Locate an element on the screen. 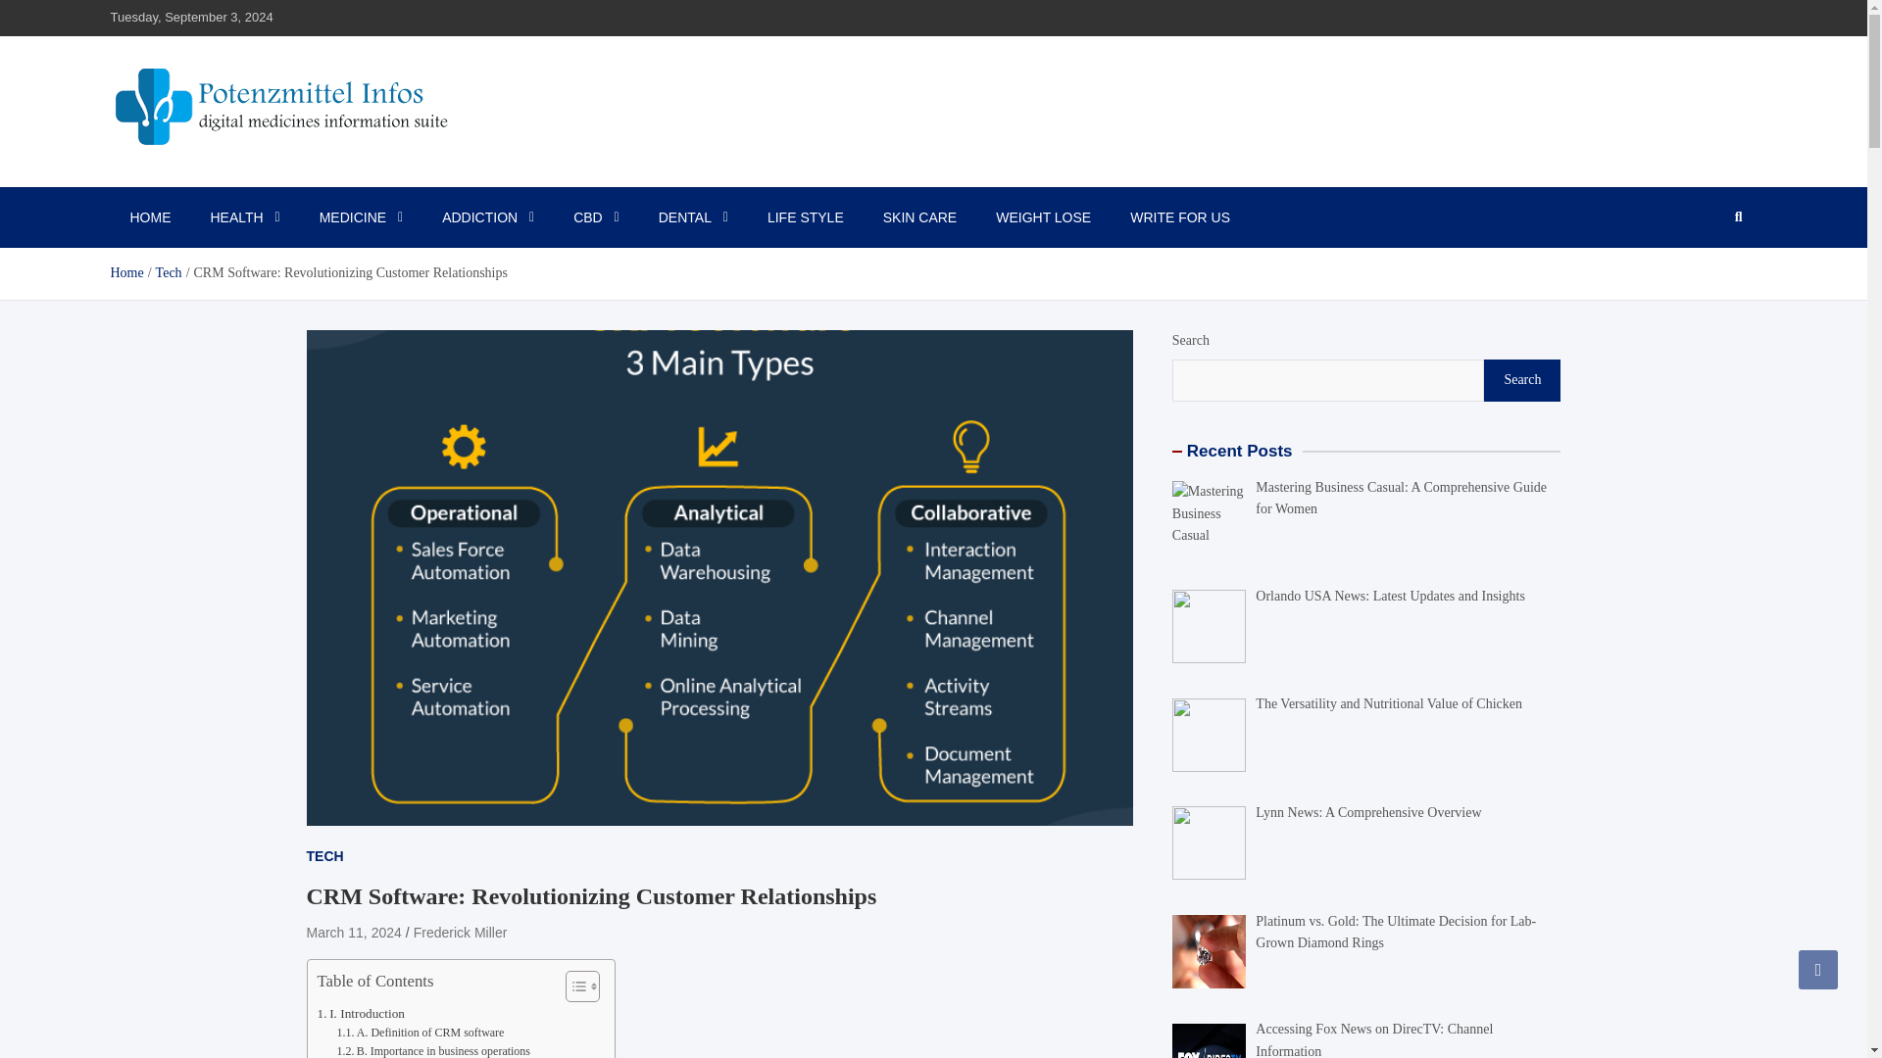  MEDICINE is located at coordinates (361, 217).